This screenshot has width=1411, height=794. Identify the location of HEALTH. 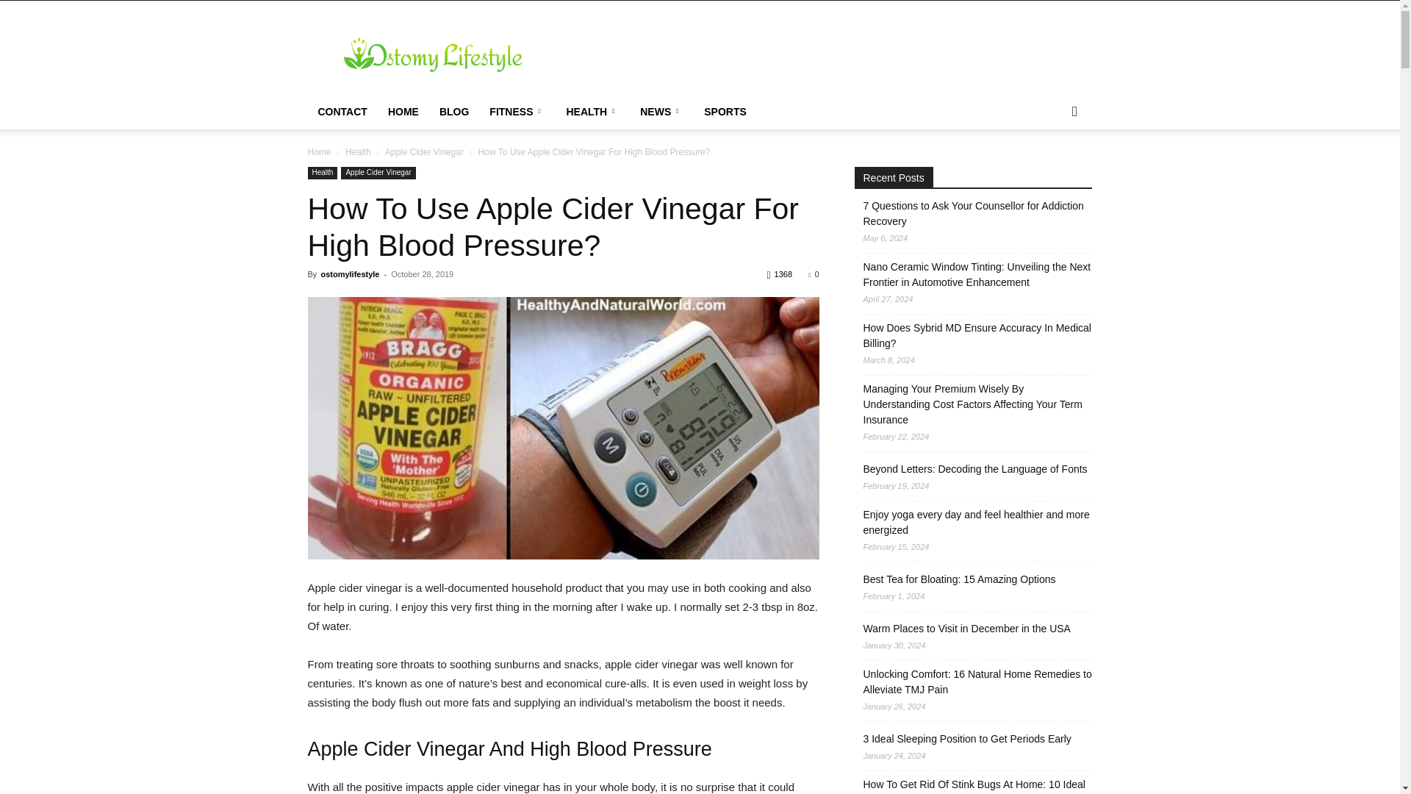
(592, 112).